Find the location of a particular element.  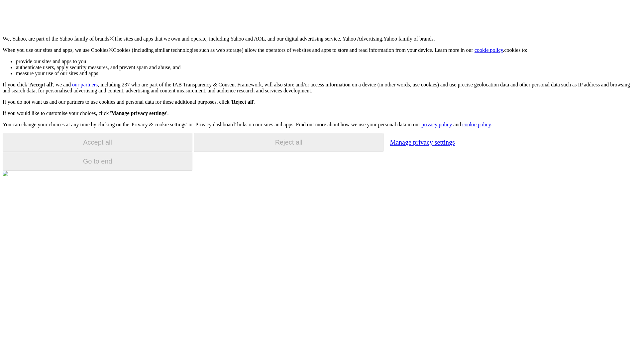

Go to end is located at coordinates (97, 161).